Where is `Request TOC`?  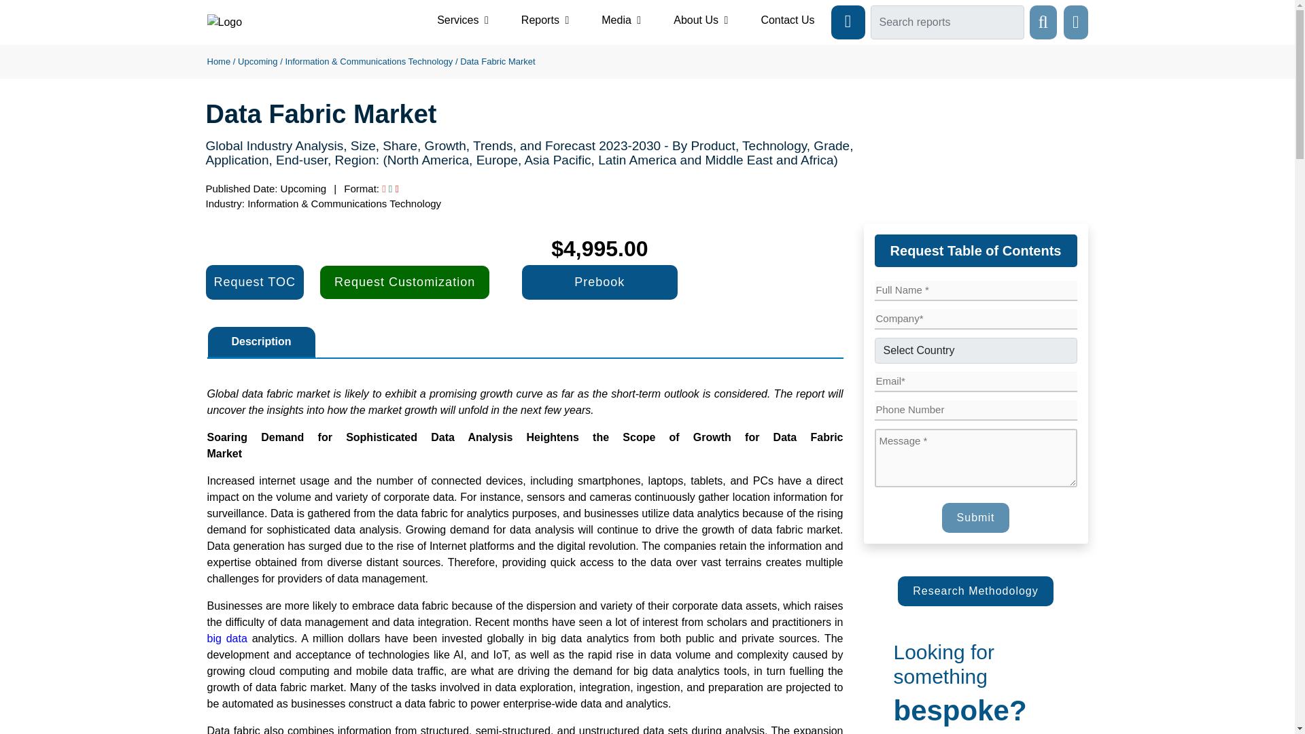 Request TOC is located at coordinates (254, 281).